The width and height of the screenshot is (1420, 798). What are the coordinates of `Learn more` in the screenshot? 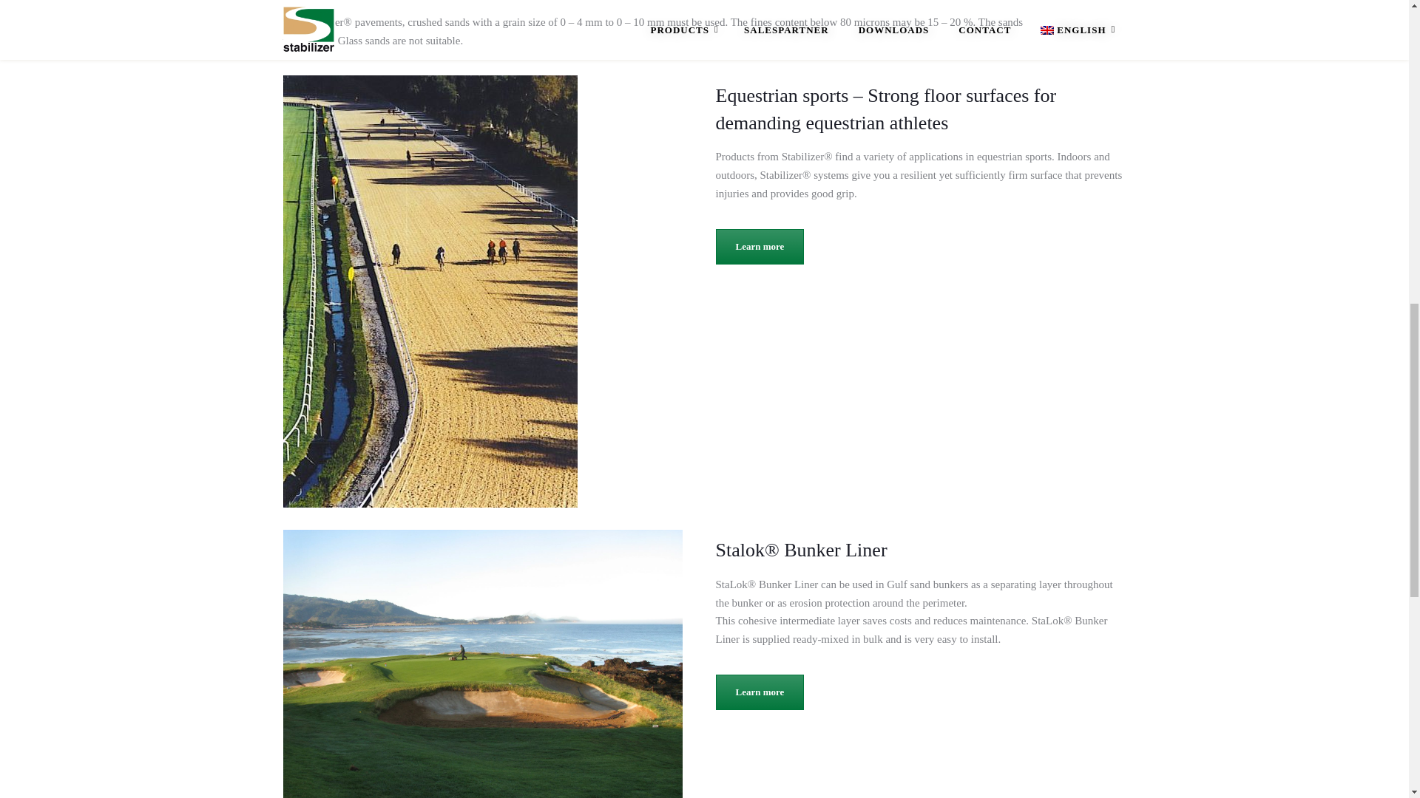 It's located at (760, 246).